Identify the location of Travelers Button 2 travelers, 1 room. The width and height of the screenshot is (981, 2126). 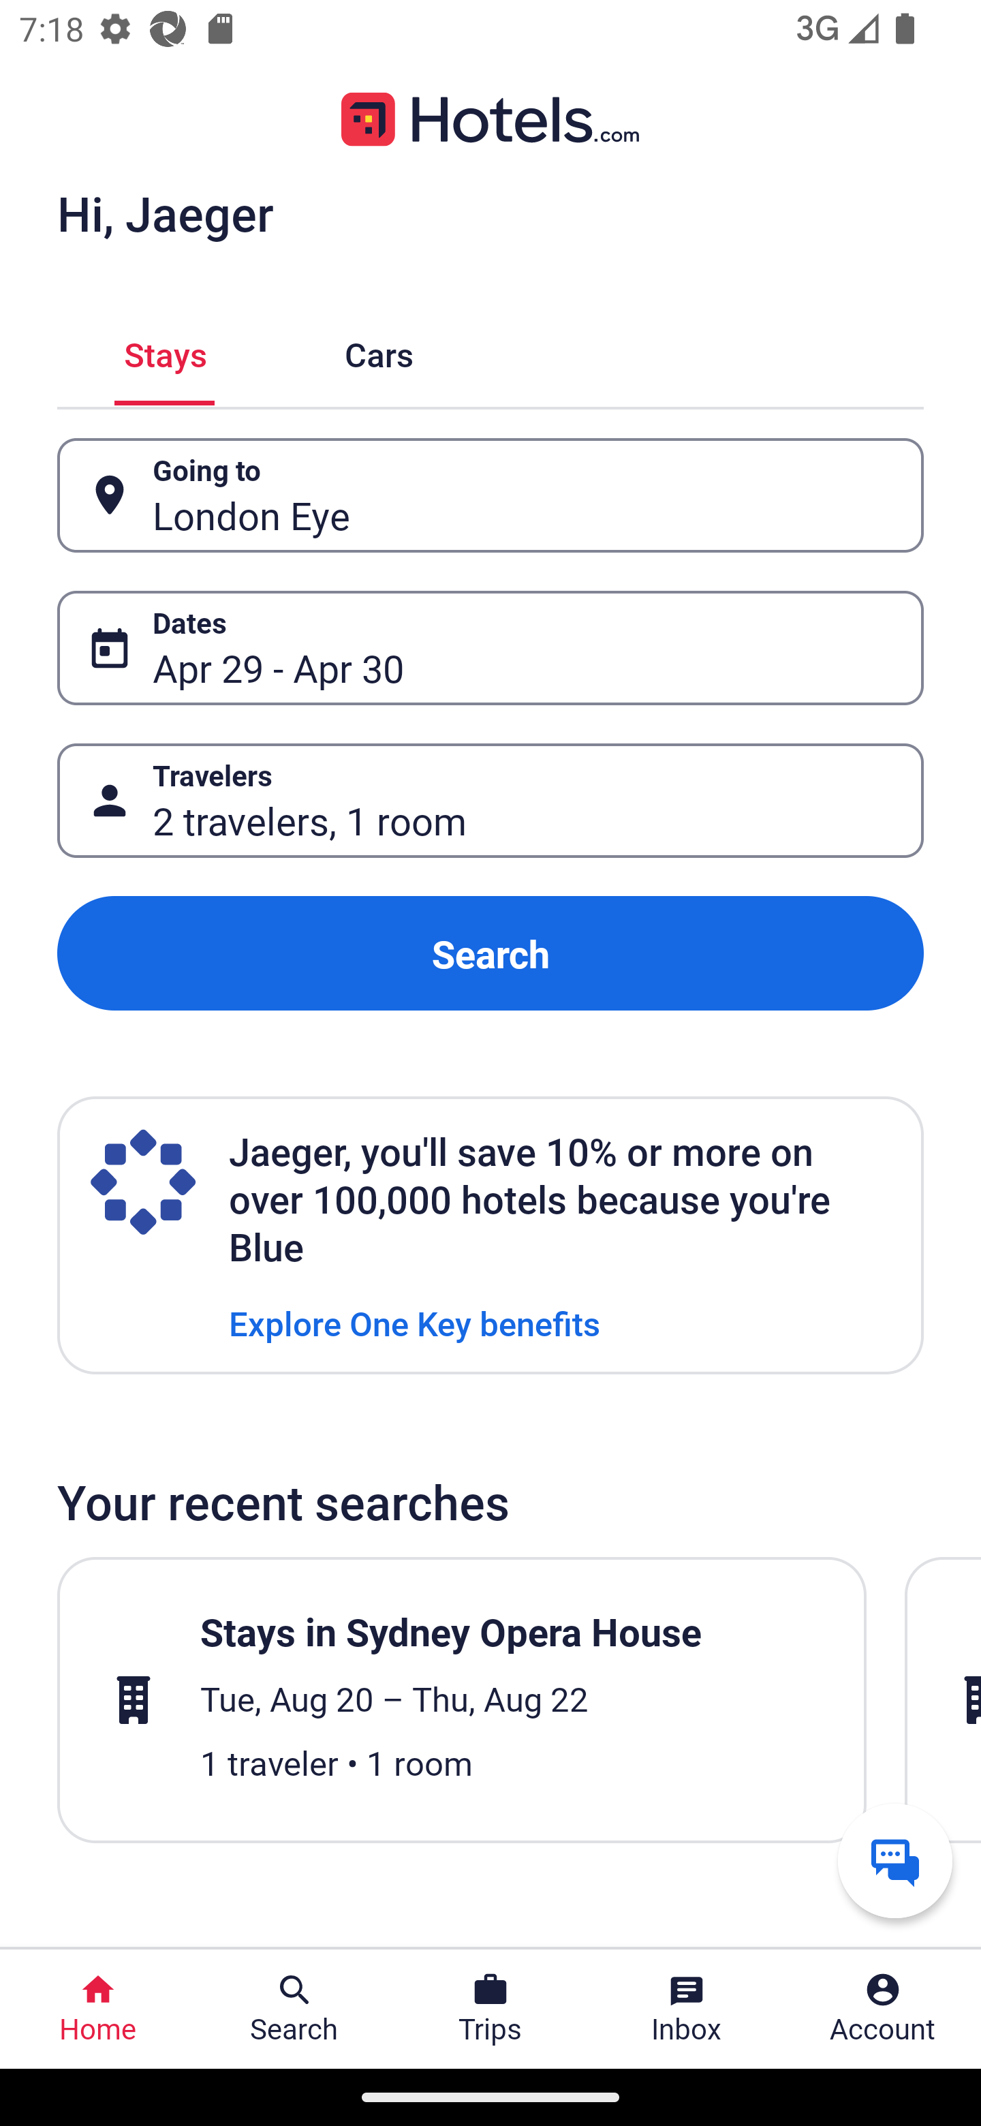
(490, 801).